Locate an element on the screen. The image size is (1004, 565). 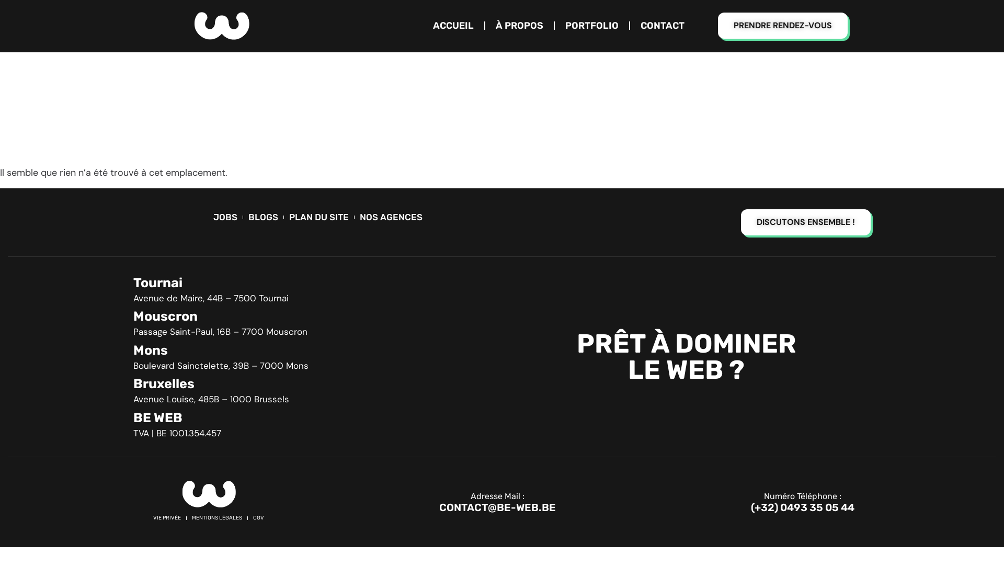
(+32) 0493 35 05 44 is located at coordinates (803, 507).